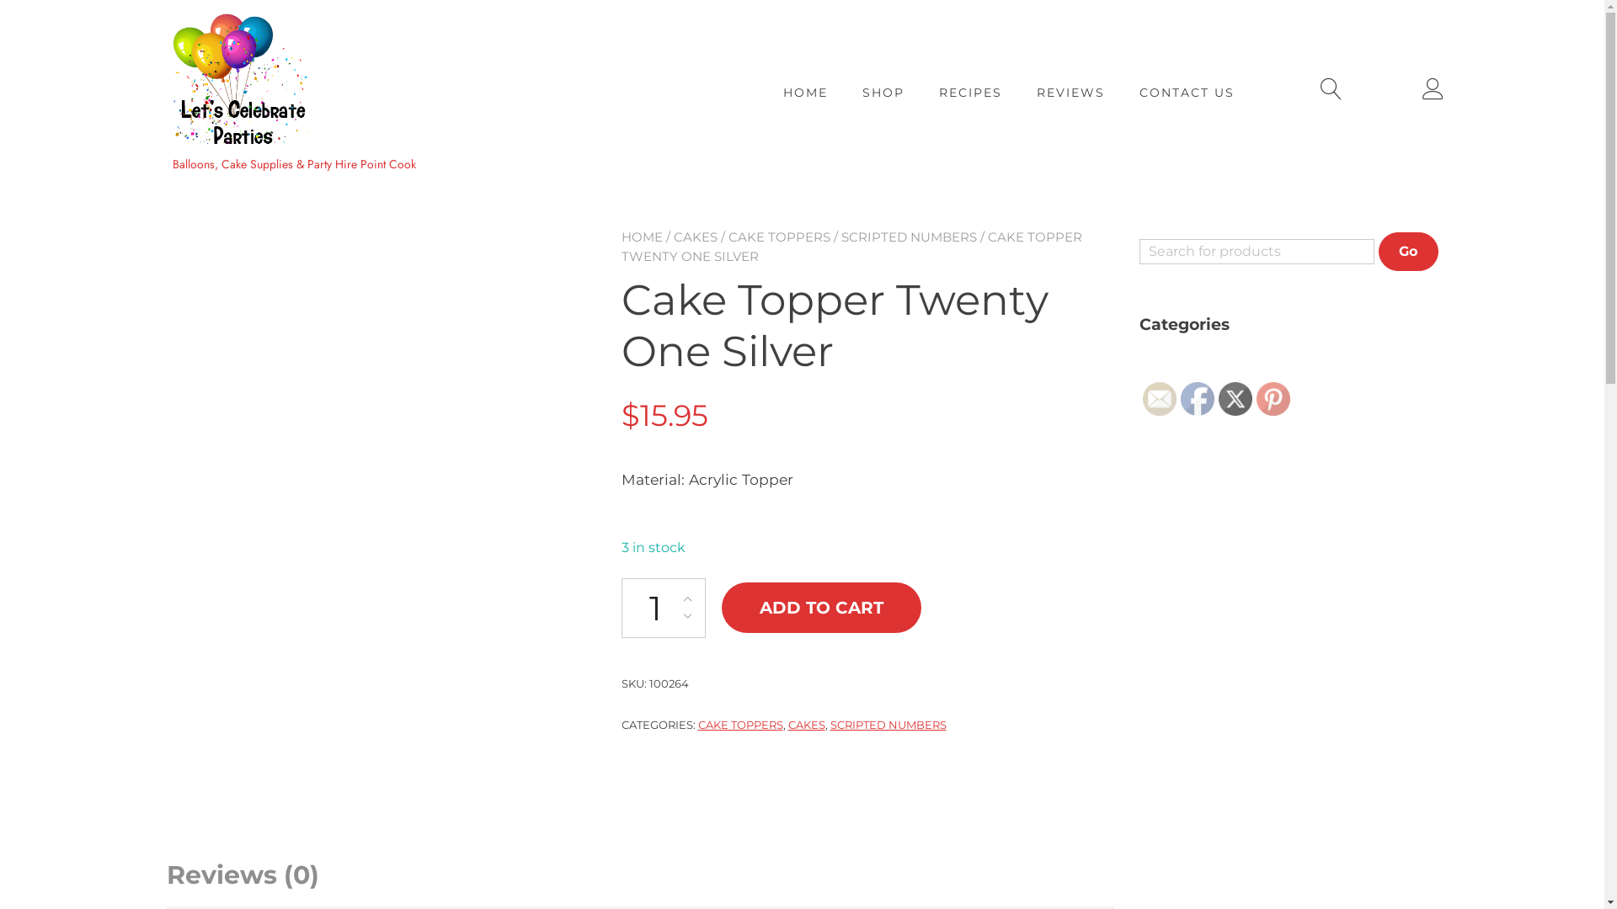 This screenshot has height=909, width=1617. Describe the element at coordinates (970, 93) in the screenshot. I see `RECIPES` at that location.